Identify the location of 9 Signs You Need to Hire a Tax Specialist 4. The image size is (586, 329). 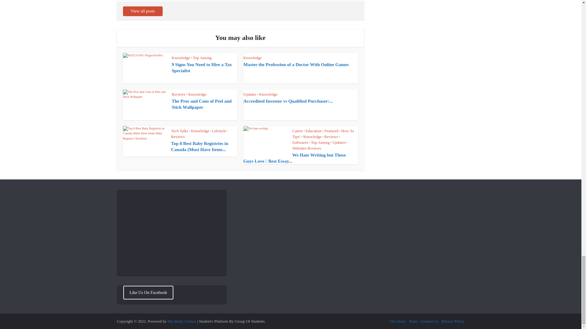
(145, 68).